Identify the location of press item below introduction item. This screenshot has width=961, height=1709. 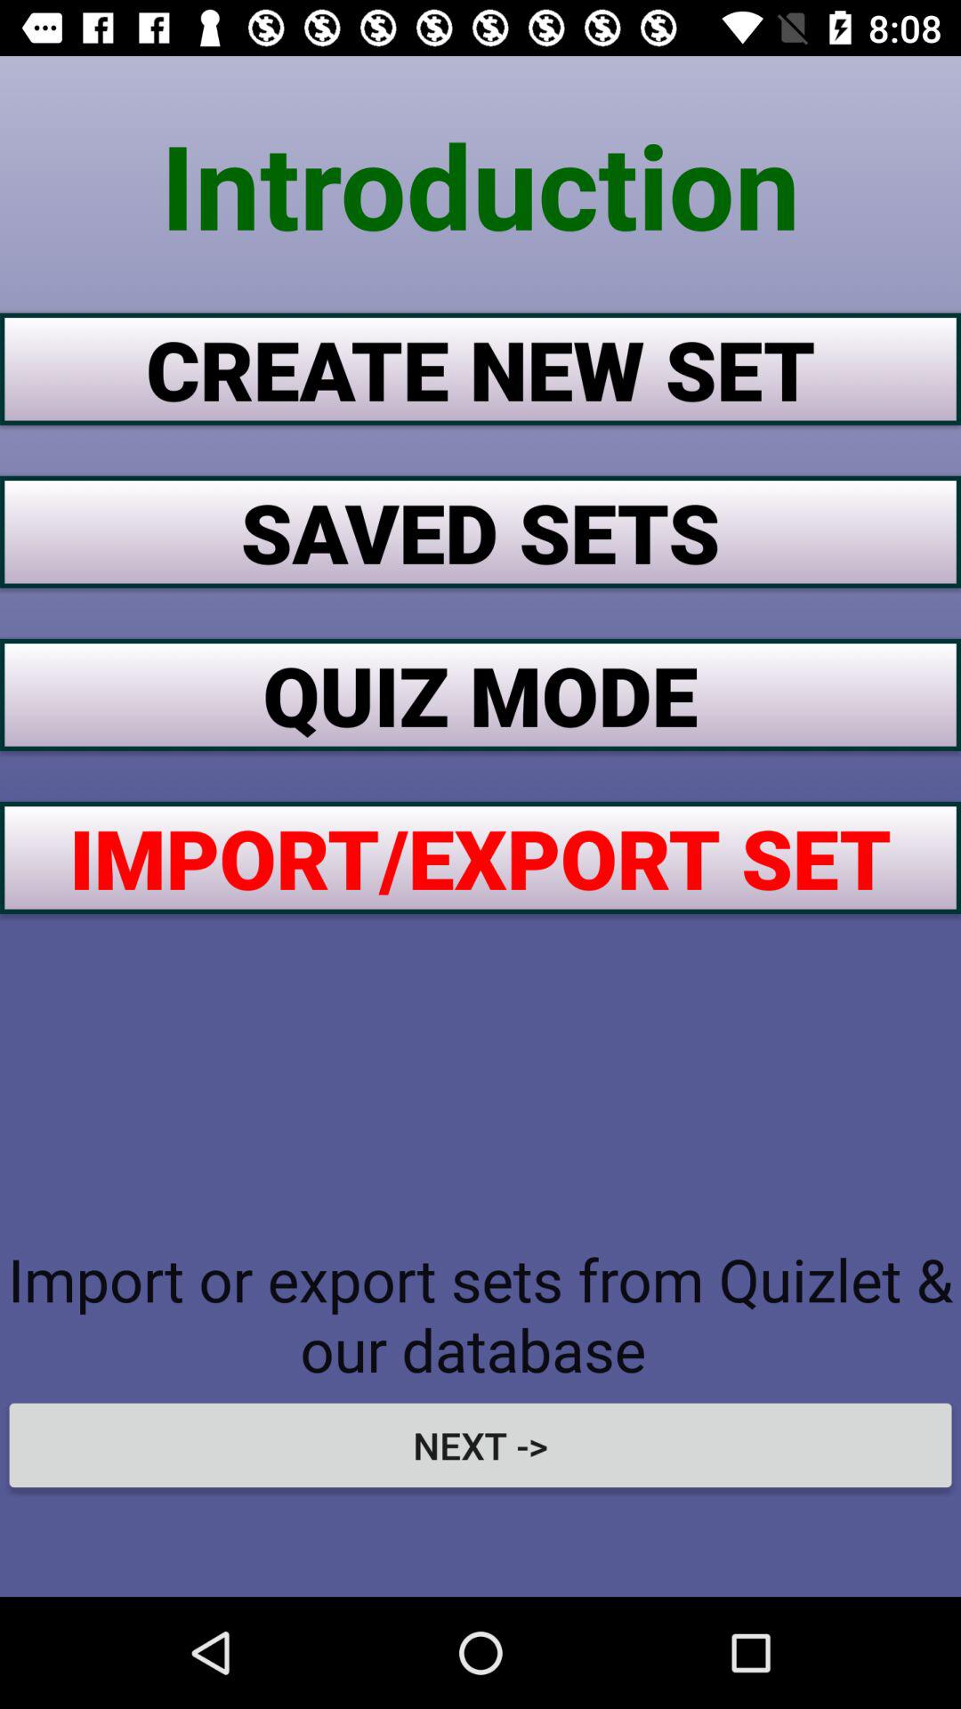
(480, 369).